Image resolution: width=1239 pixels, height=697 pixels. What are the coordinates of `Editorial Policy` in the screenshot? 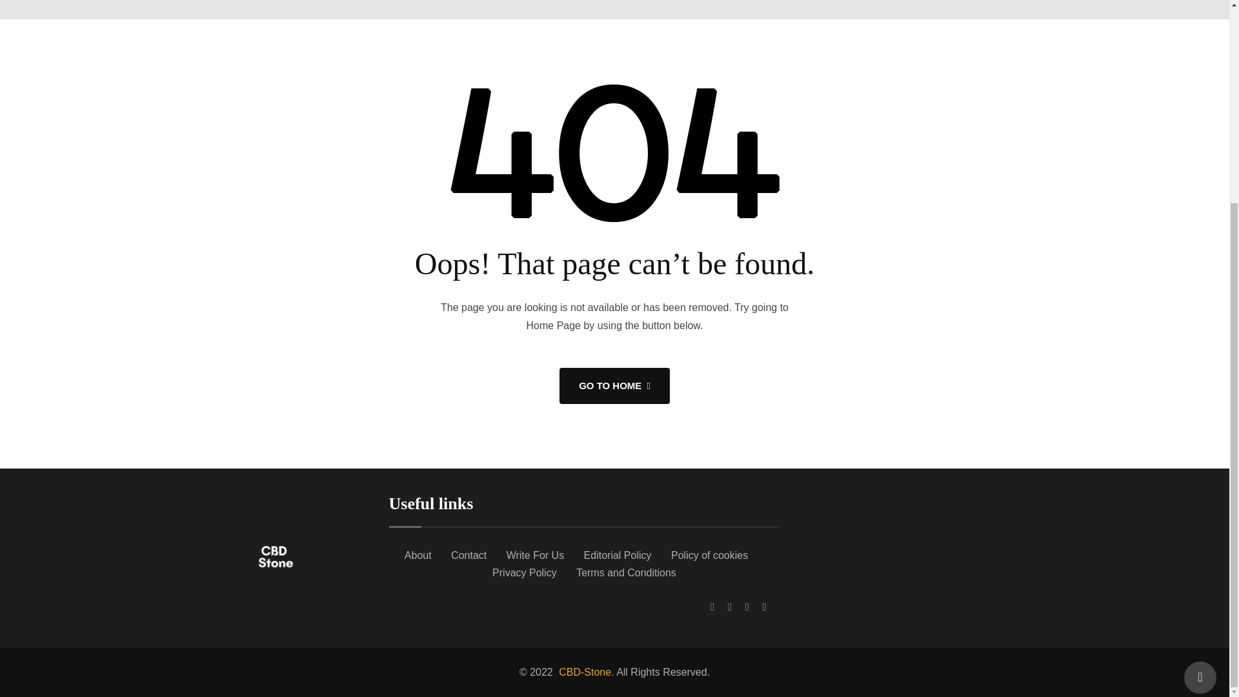 It's located at (617, 555).